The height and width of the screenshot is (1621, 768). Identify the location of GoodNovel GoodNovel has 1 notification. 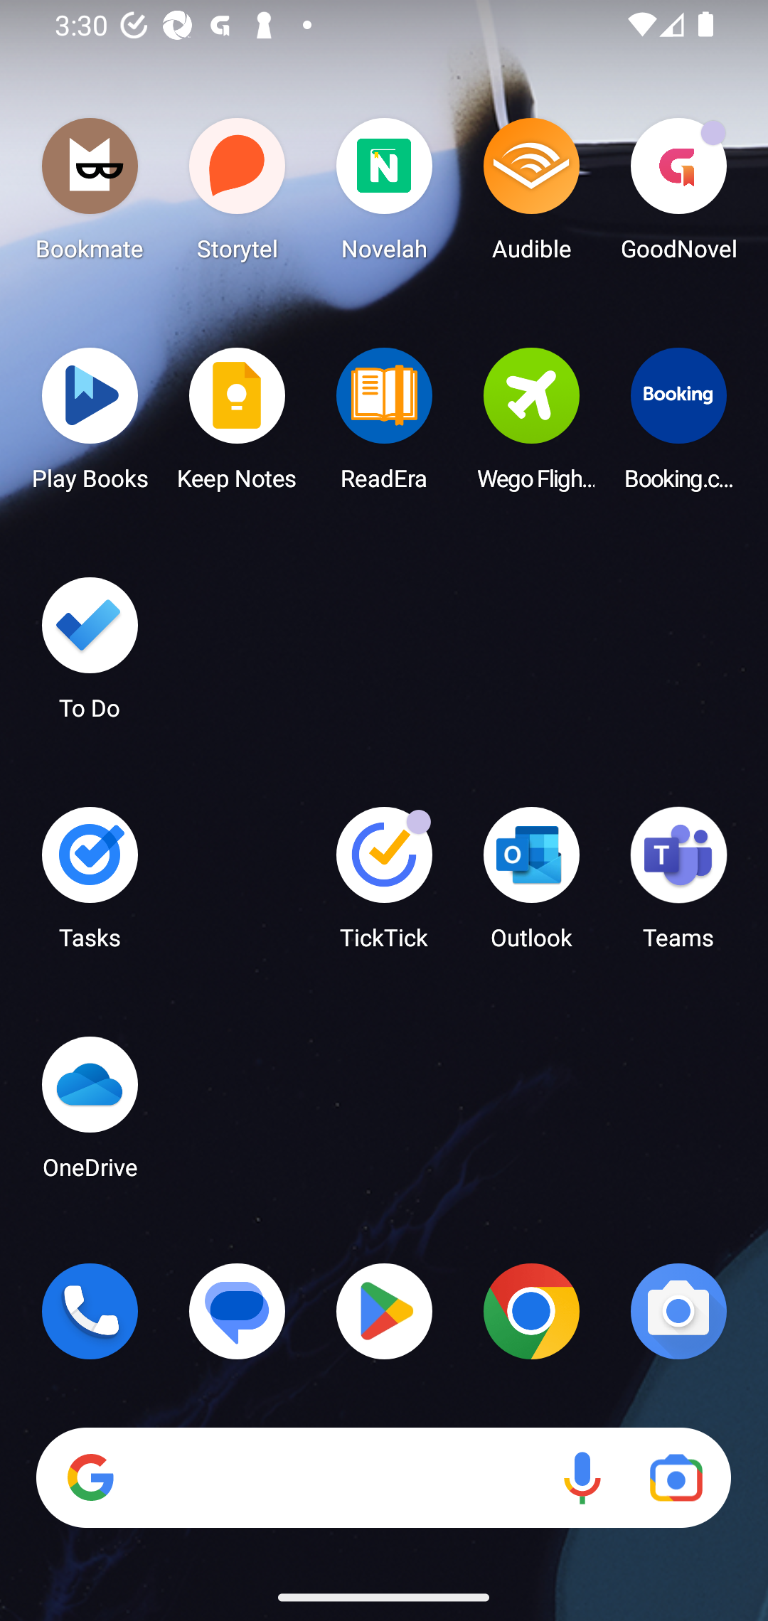
(678, 195).